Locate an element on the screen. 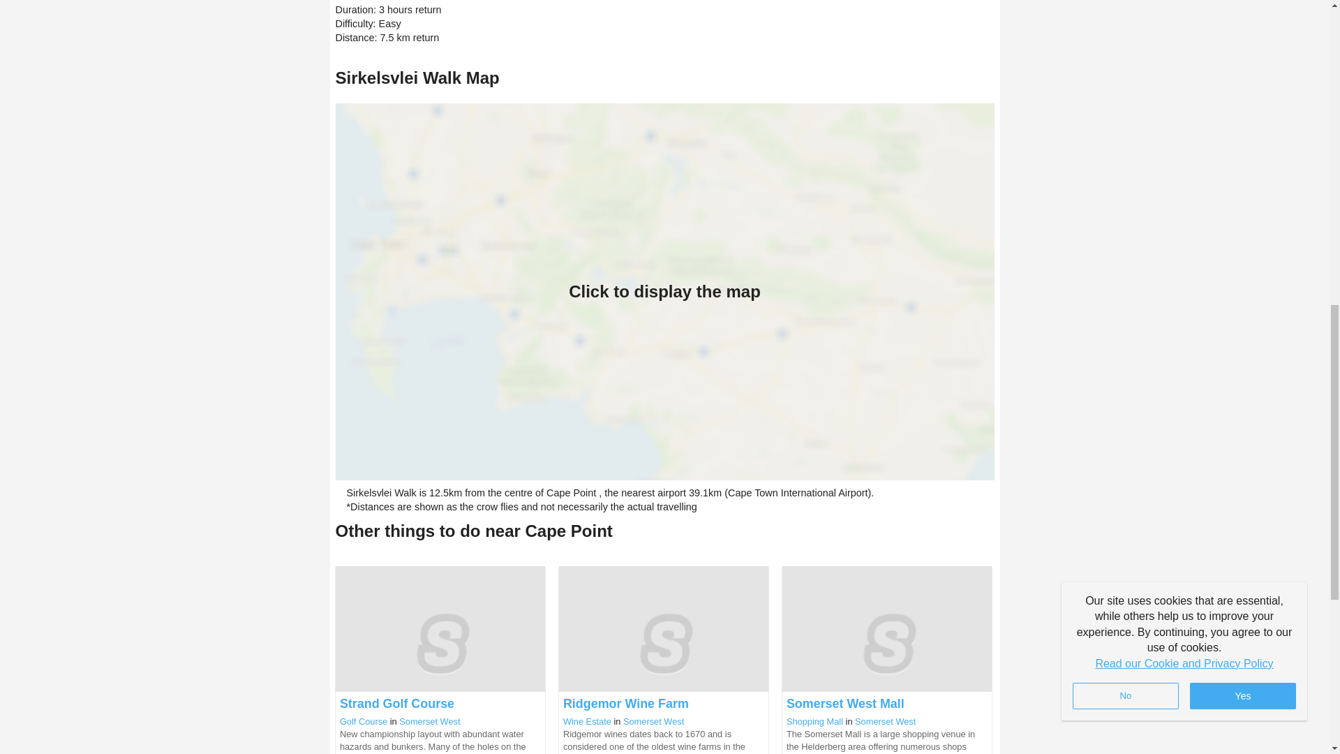 The width and height of the screenshot is (1340, 754). Ridgemor Wine Farm is located at coordinates (625, 704).